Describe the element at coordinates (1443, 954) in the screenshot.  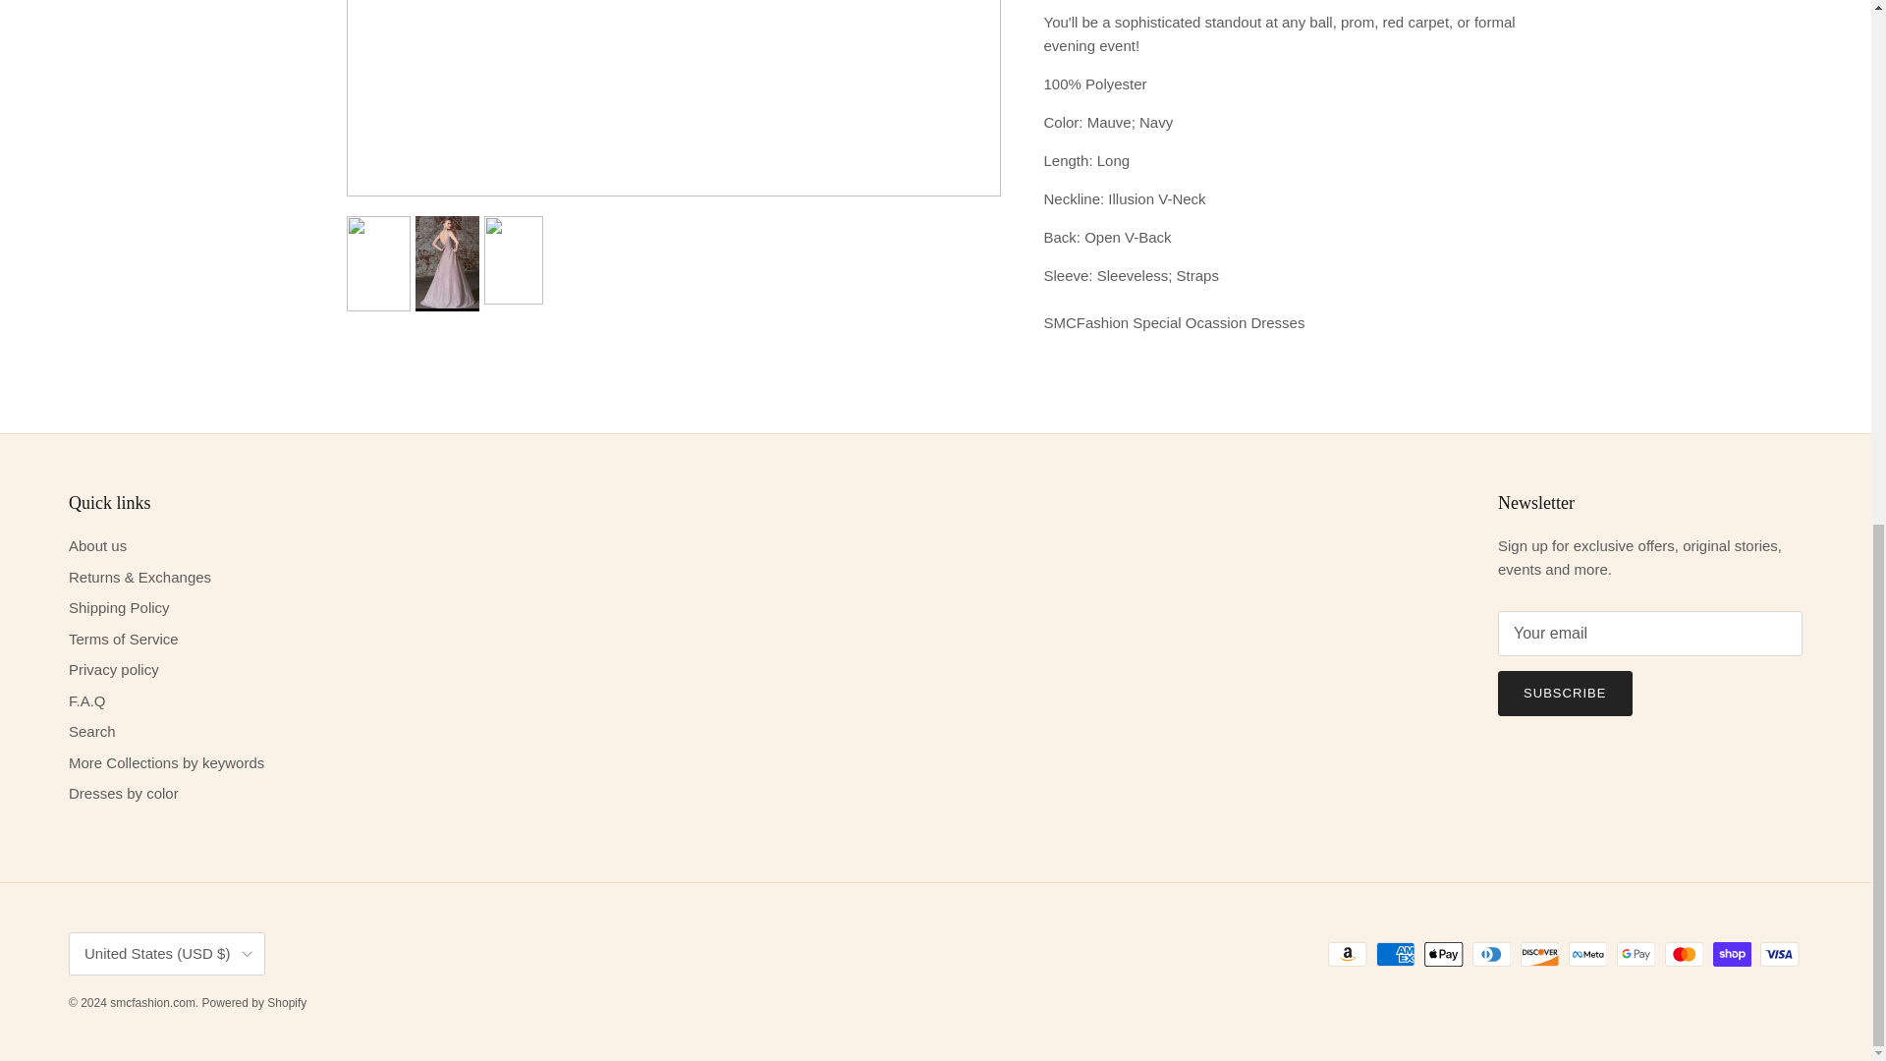
I see `Apple Pay` at that location.